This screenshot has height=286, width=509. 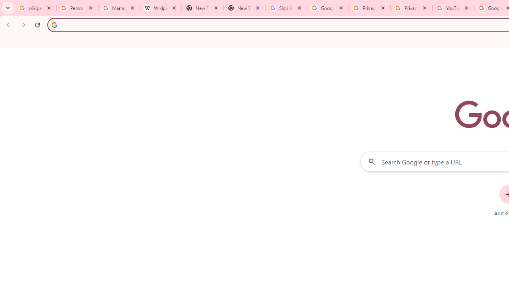 What do you see at coordinates (244, 8) in the screenshot?
I see `New Tab` at bounding box center [244, 8].